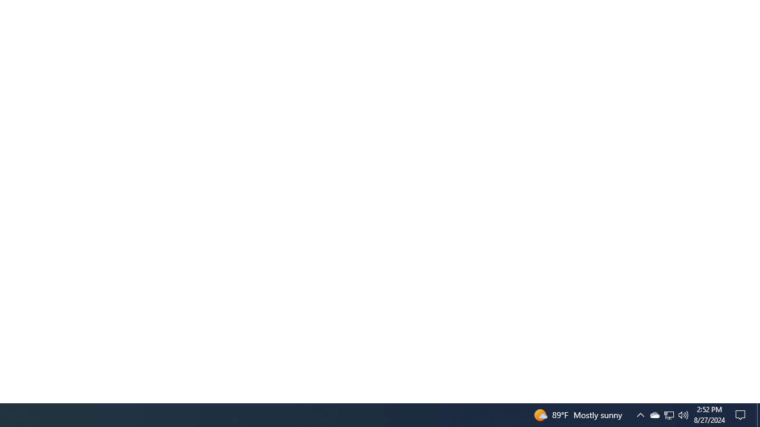  Describe the element at coordinates (669, 415) in the screenshot. I see `Action Center, No new notifications` at that location.